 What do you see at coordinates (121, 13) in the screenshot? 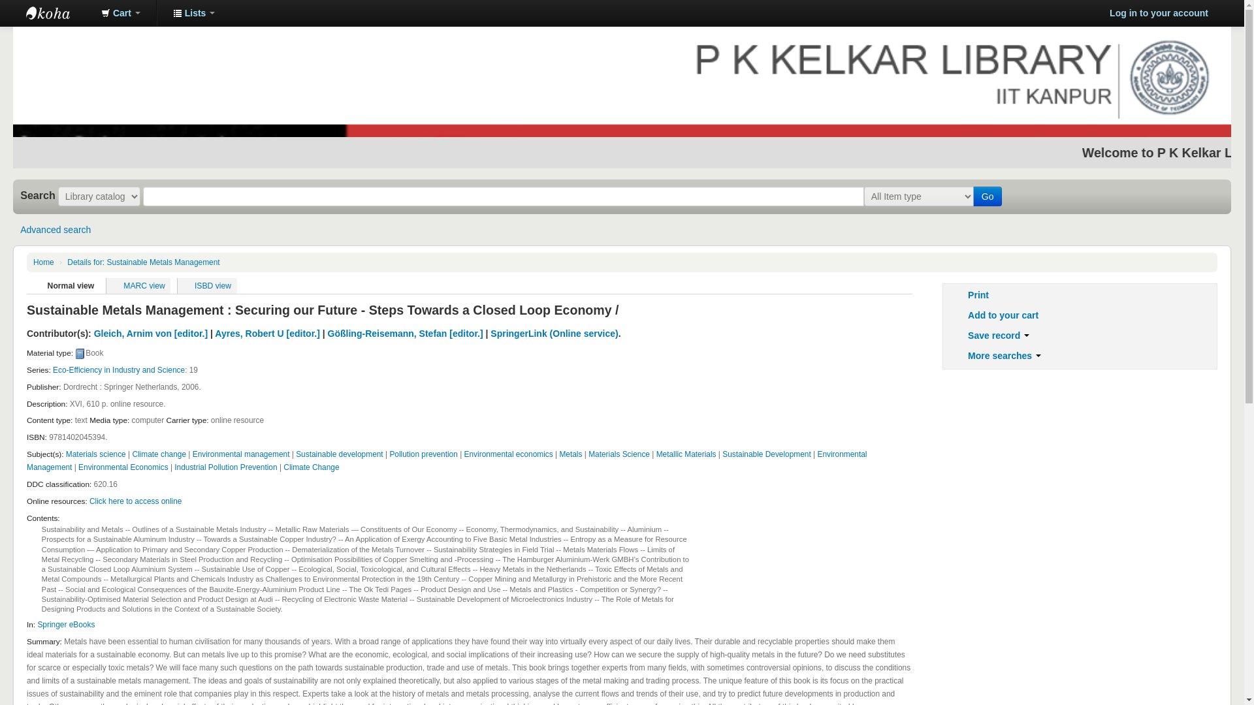
I see `Cart` at bounding box center [121, 13].